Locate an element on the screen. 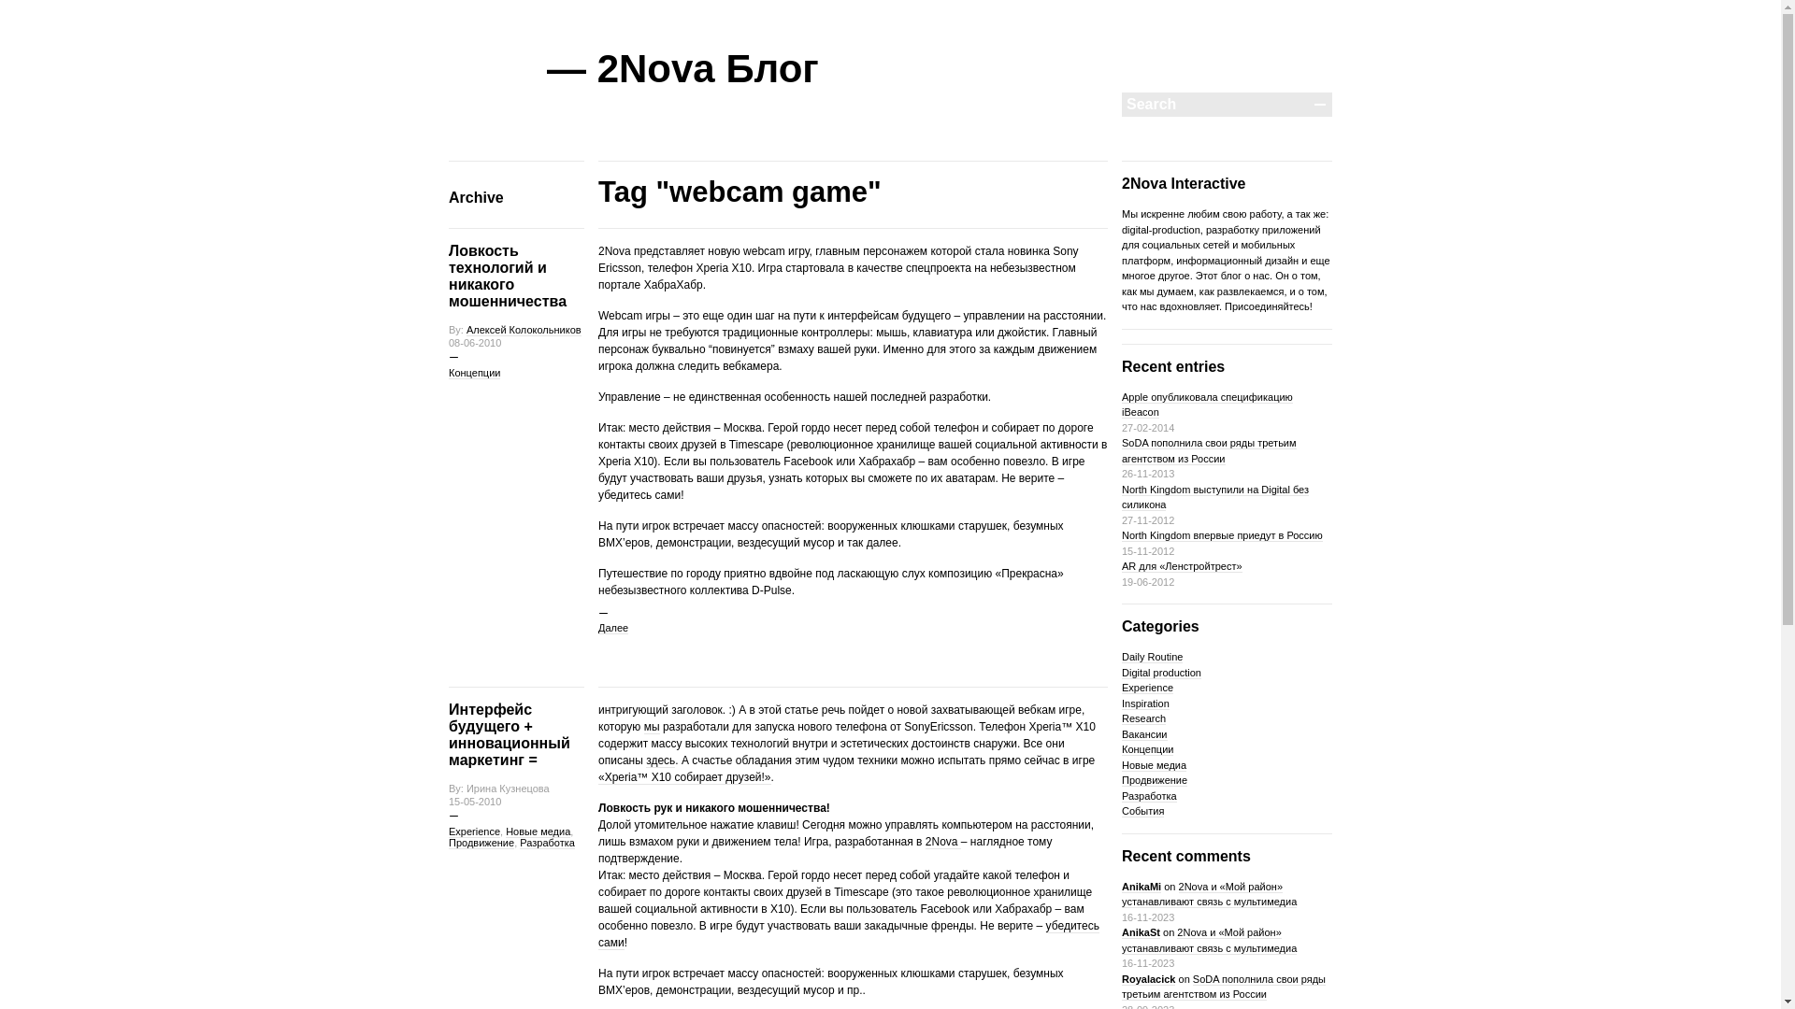  AnikaSt is located at coordinates (1141, 932).